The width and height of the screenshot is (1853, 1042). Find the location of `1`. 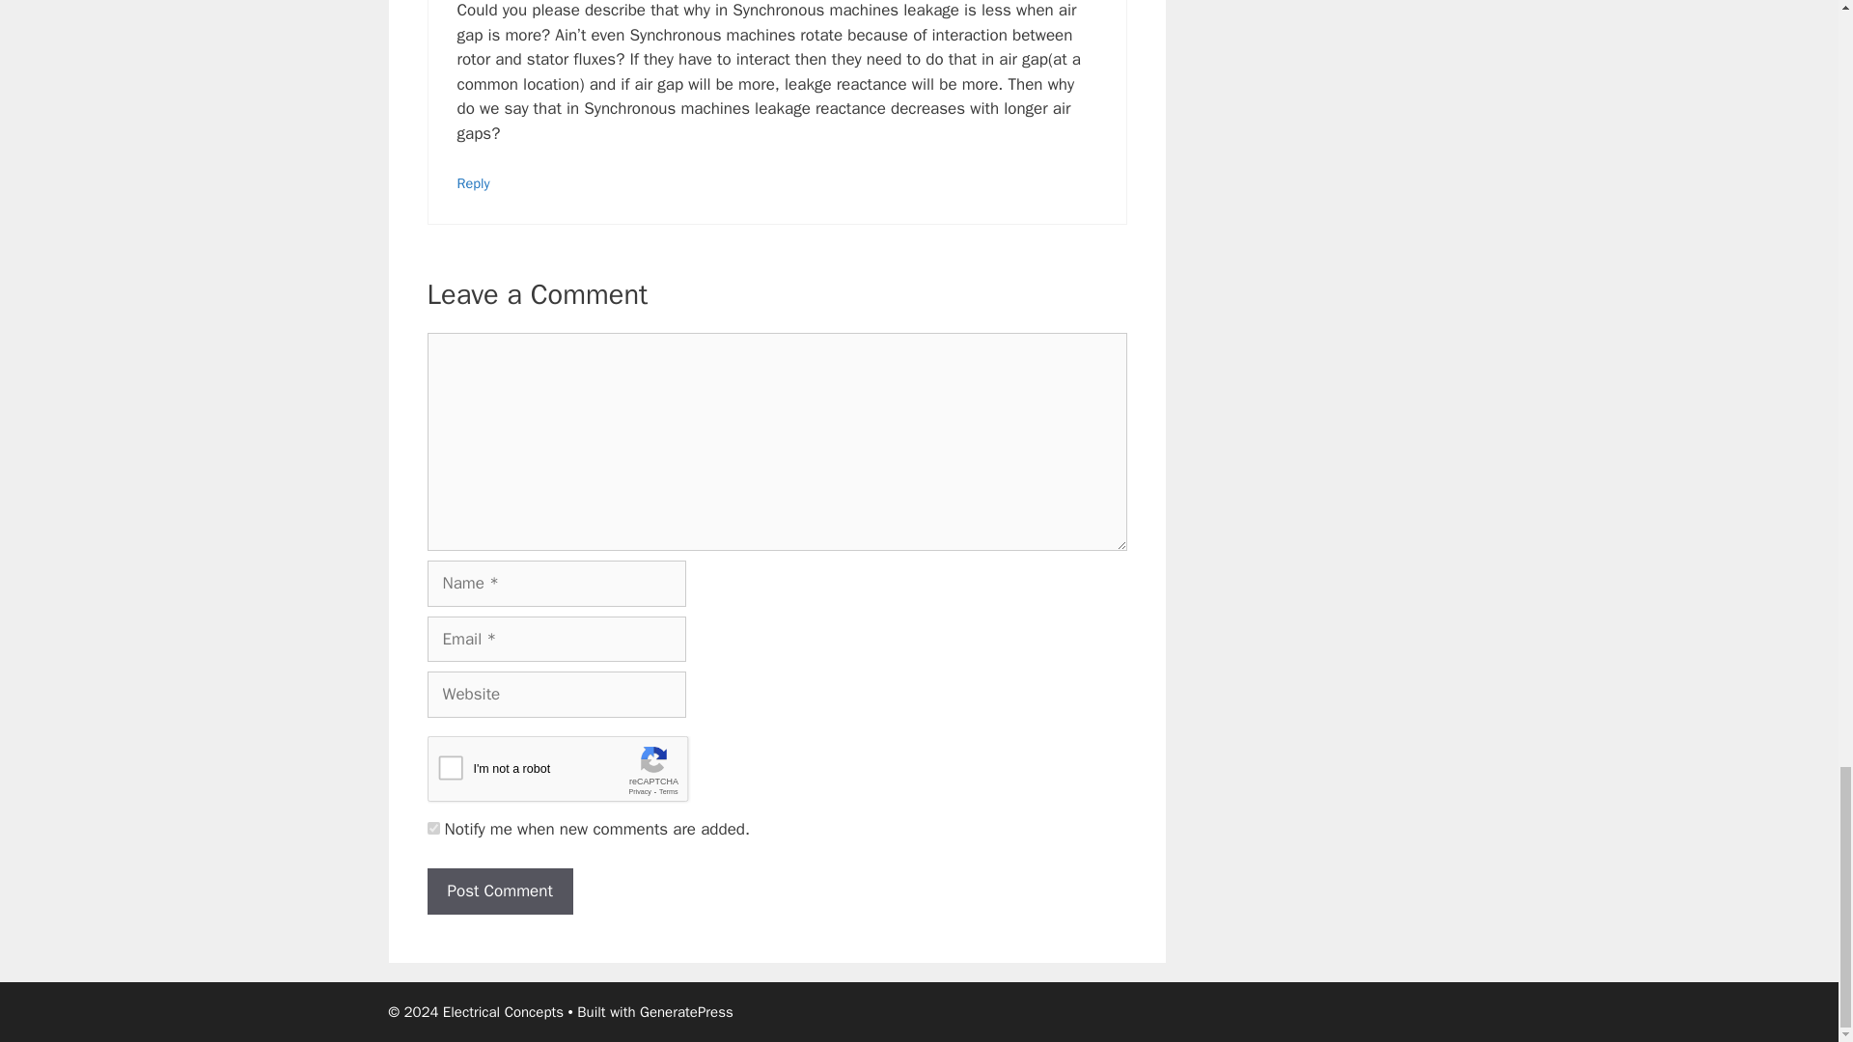

1 is located at coordinates (432, 828).